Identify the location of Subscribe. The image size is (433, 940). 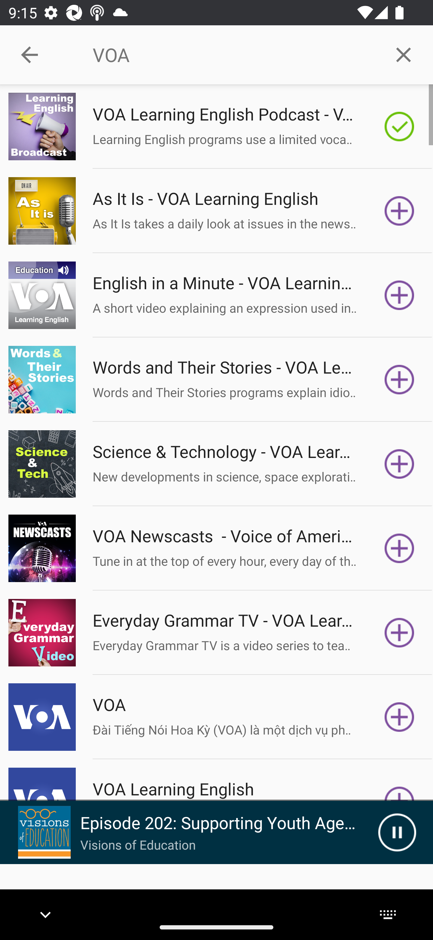
(399, 548).